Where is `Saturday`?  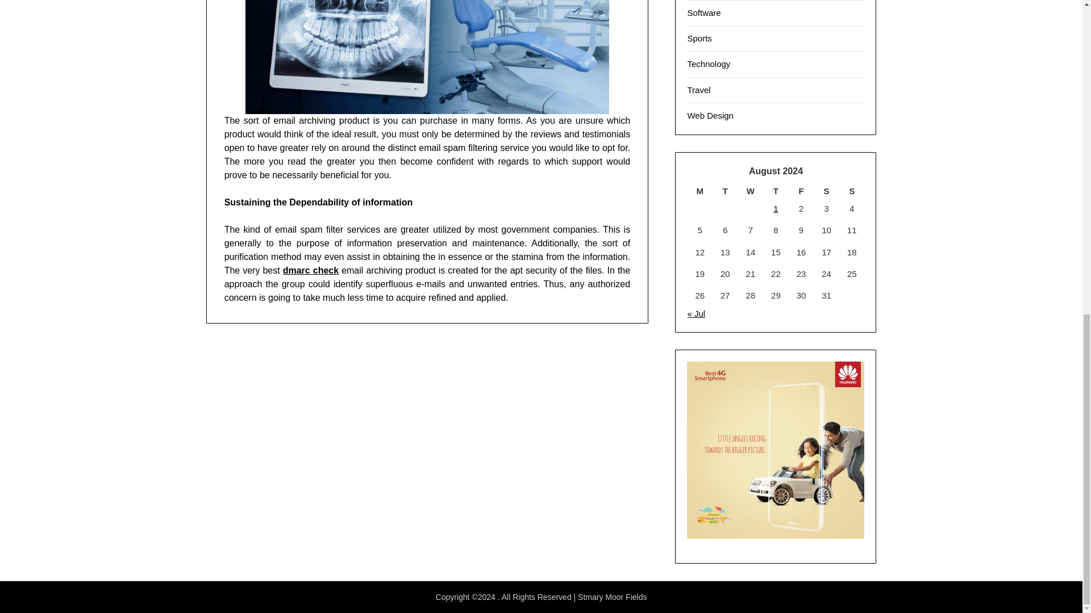 Saturday is located at coordinates (826, 191).